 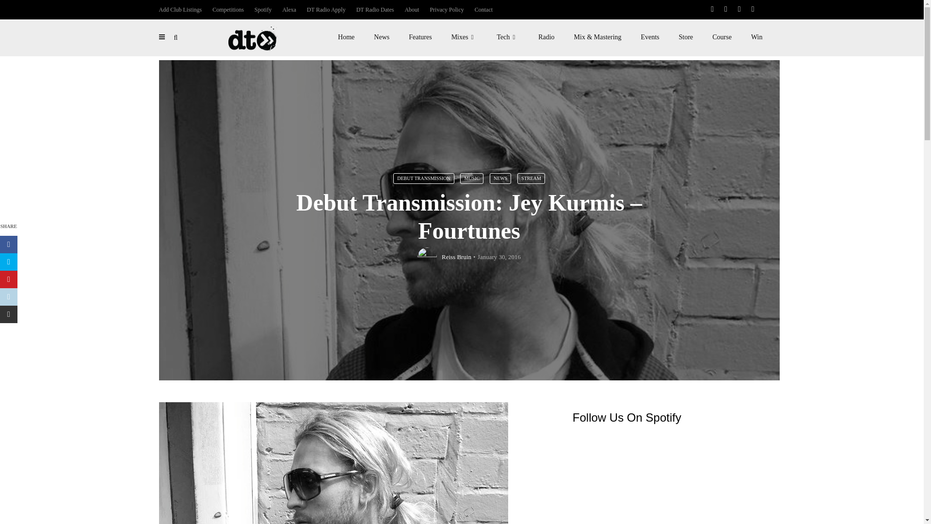 What do you see at coordinates (669, 479) in the screenshot?
I see `Spotify Embed: New Music Friday` at bounding box center [669, 479].